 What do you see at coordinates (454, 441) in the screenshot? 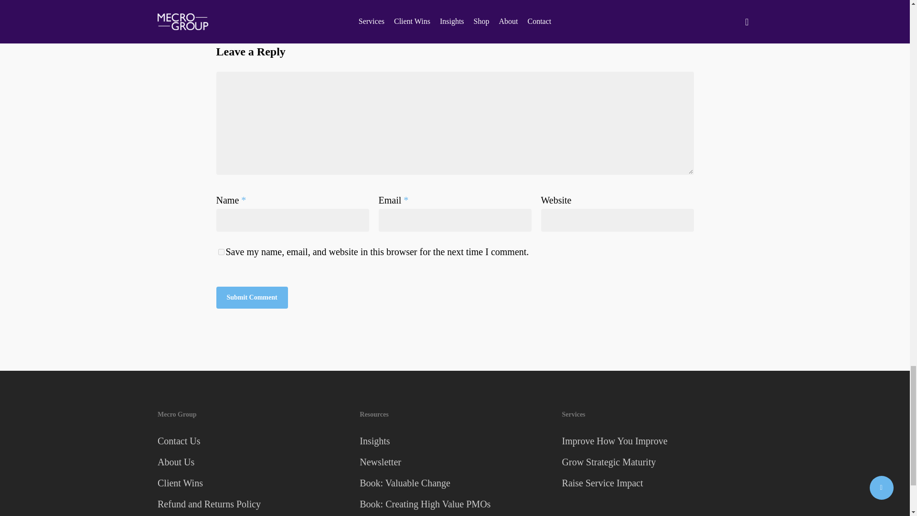
I see `Insights` at bounding box center [454, 441].